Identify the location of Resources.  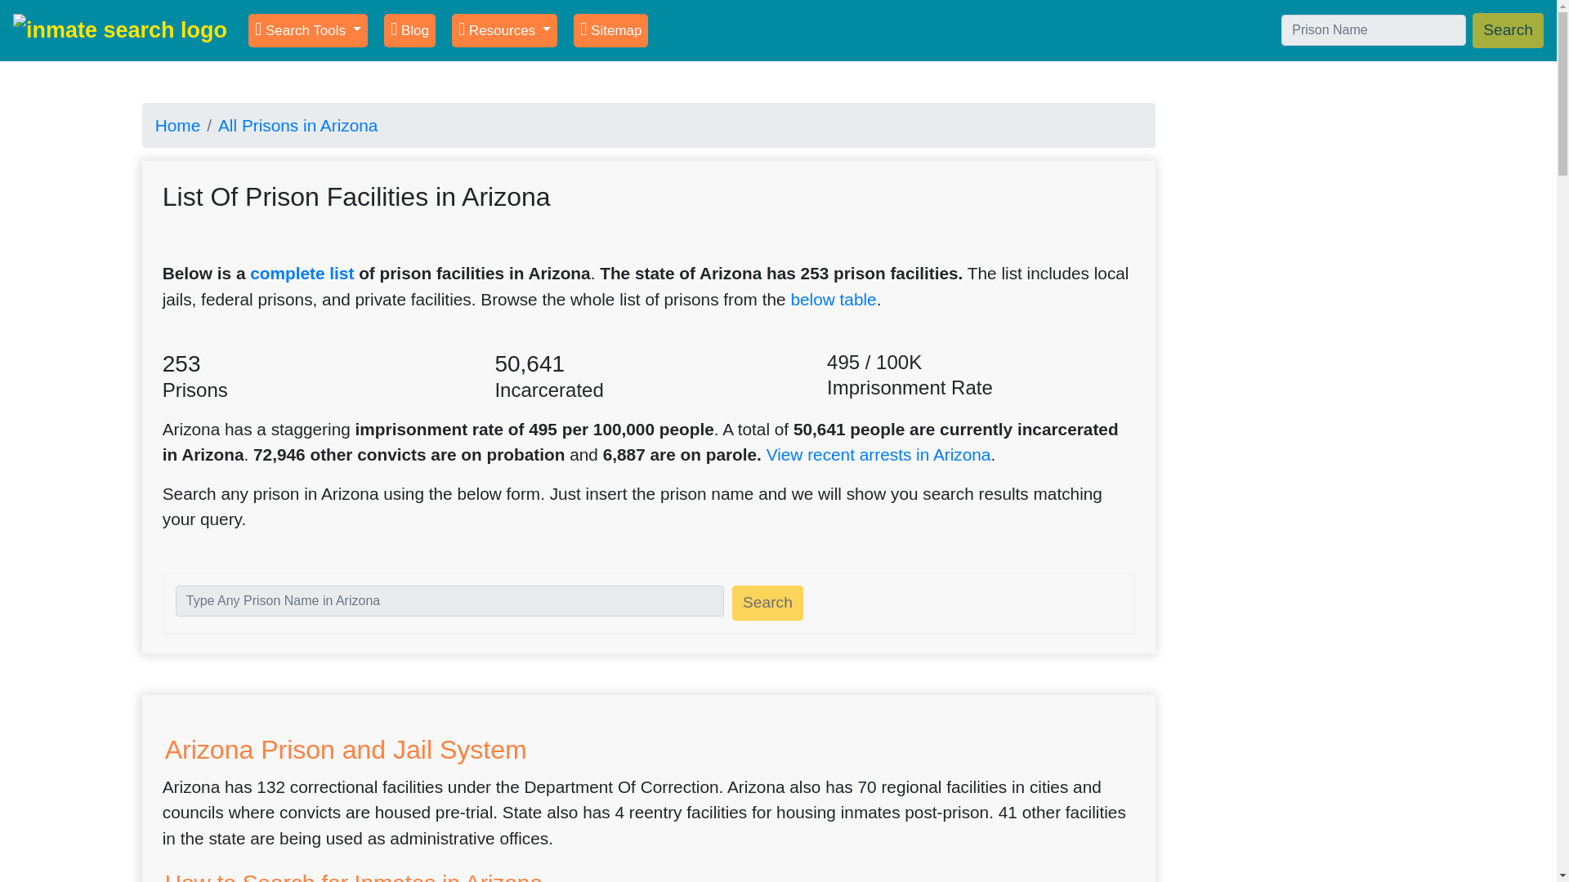
(503, 31).